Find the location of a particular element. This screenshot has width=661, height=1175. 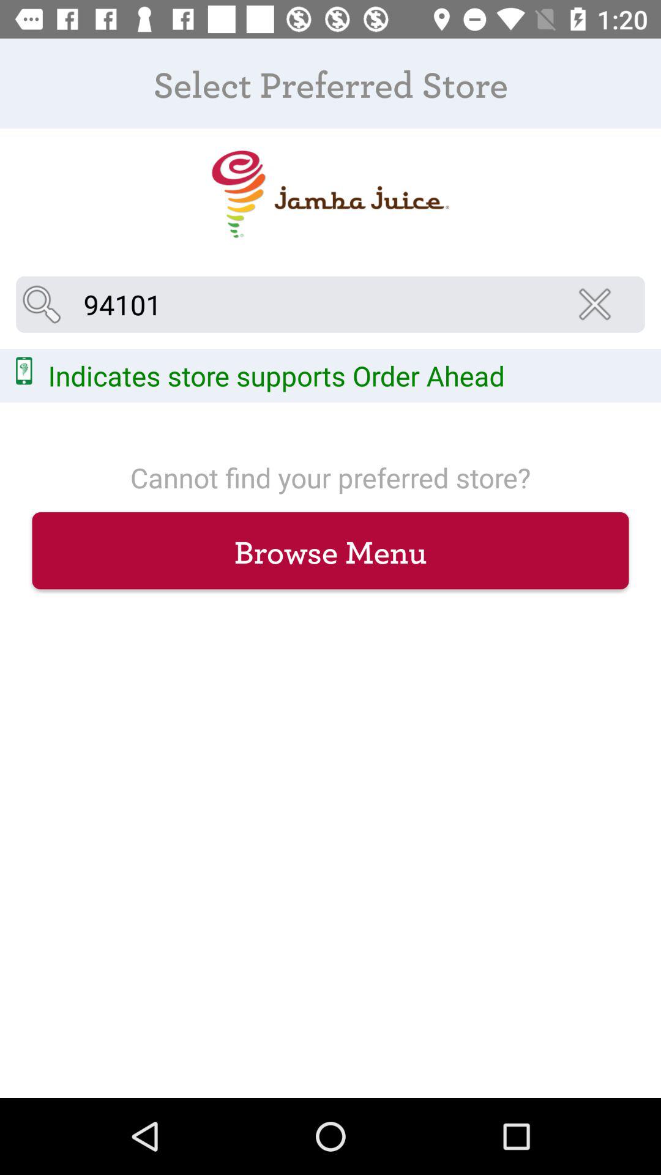

press the item above 94101 is located at coordinates (330, 195).